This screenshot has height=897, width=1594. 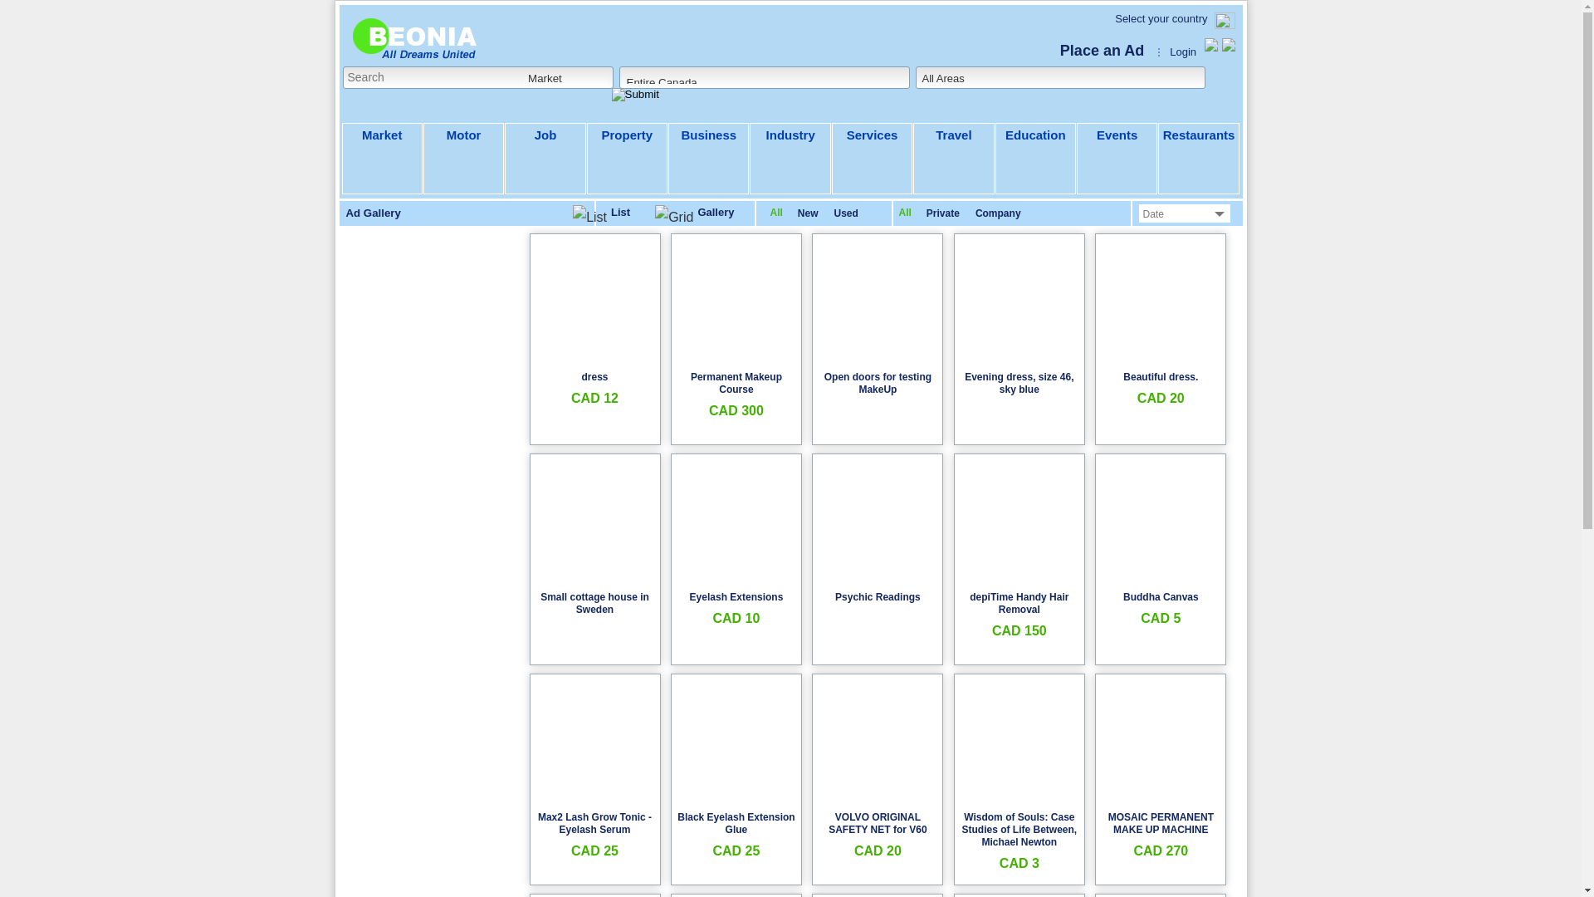 What do you see at coordinates (594, 824) in the screenshot?
I see `Max2 Lash Grow Tonic - Eyelash Serum` at bounding box center [594, 824].